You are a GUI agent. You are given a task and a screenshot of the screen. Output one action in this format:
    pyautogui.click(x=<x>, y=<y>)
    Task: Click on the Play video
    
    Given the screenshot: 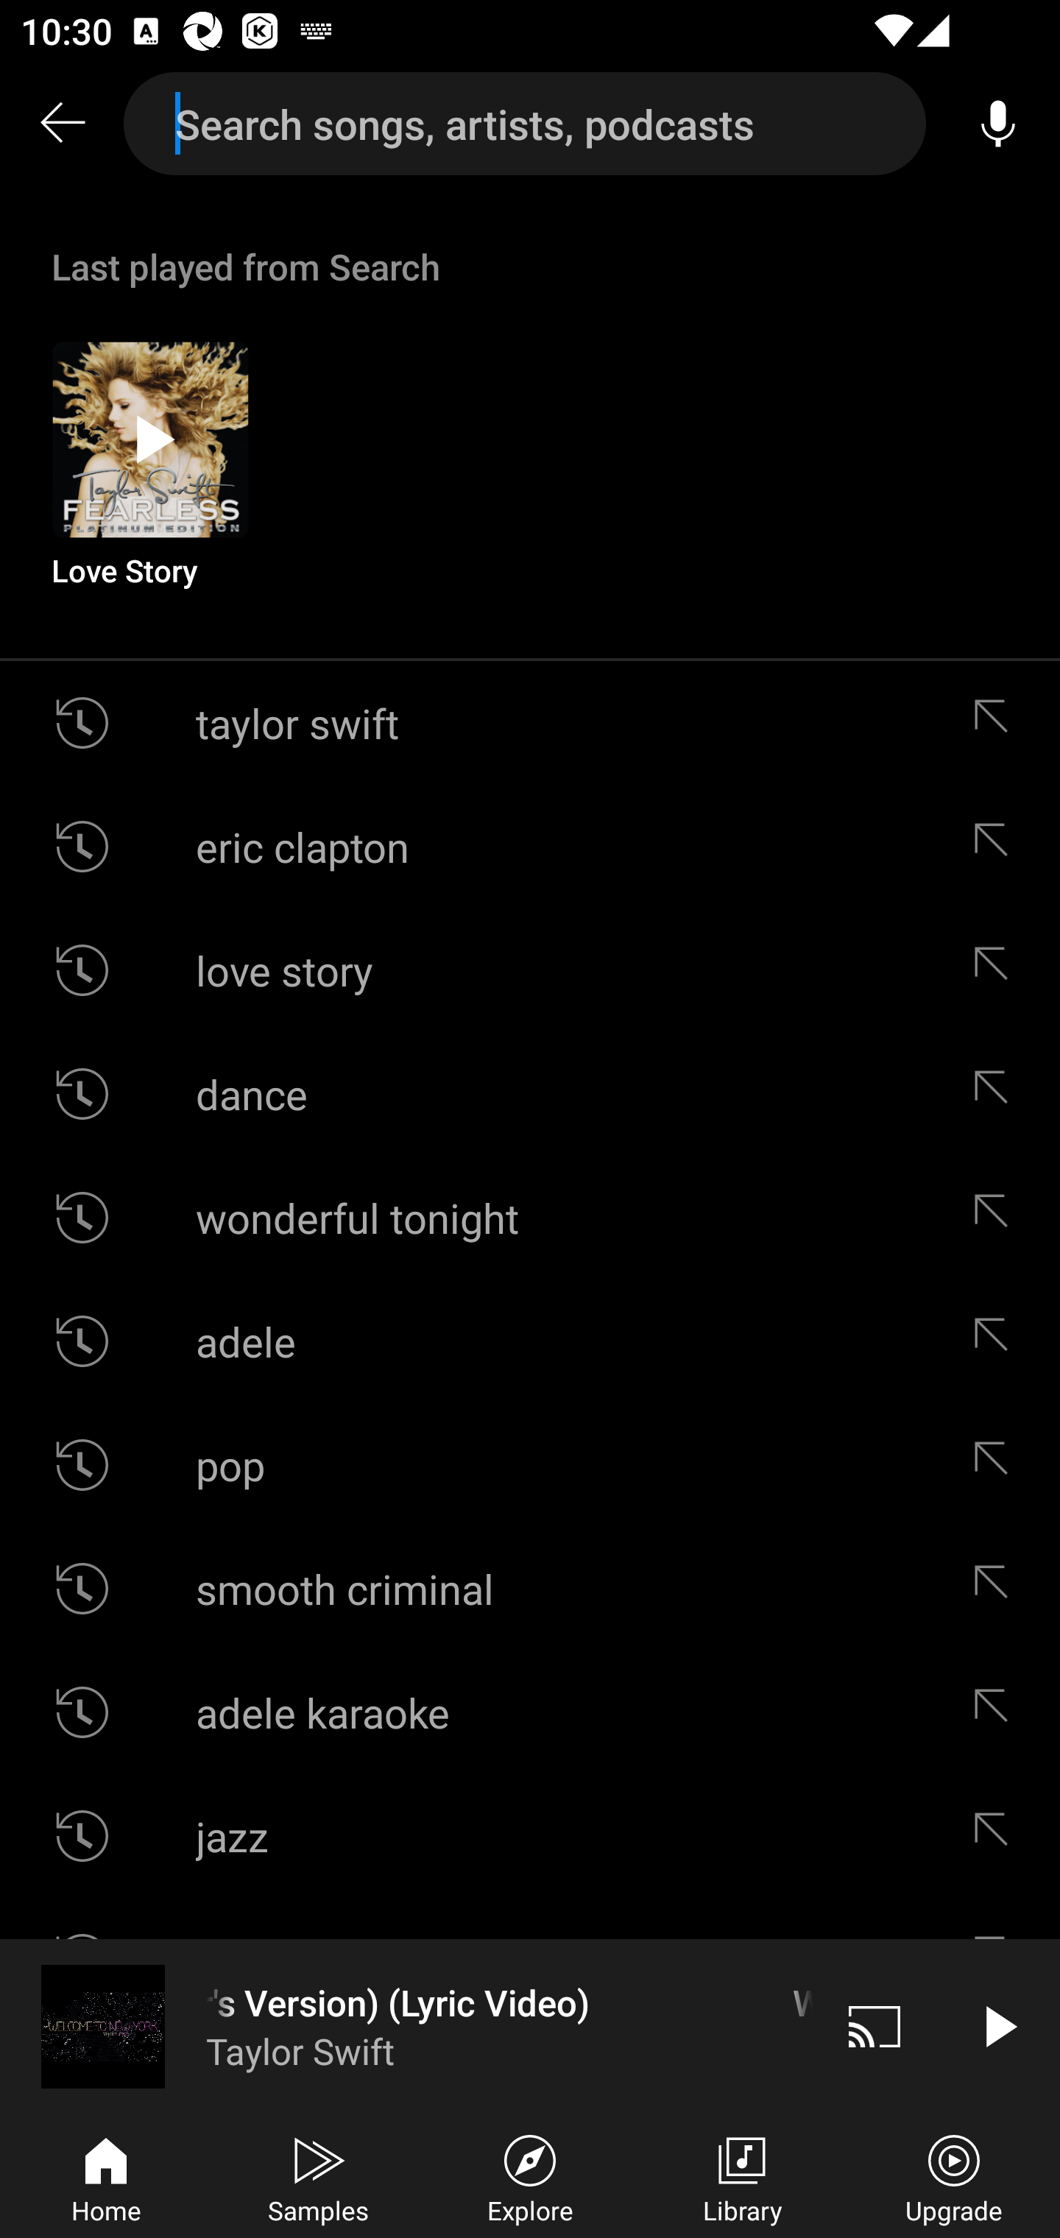 What is the action you would take?
    pyautogui.click(x=998, y=2026)
    